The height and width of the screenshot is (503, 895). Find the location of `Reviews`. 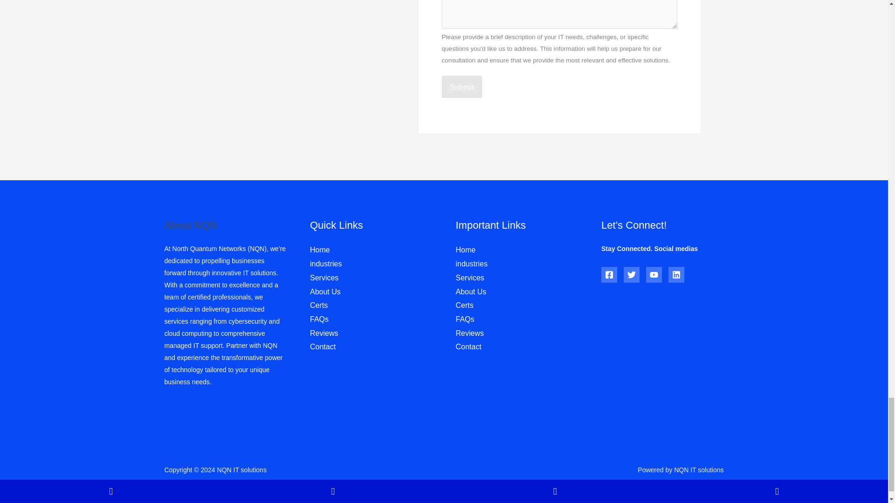

Reviews is located at coordinates (324, 333).